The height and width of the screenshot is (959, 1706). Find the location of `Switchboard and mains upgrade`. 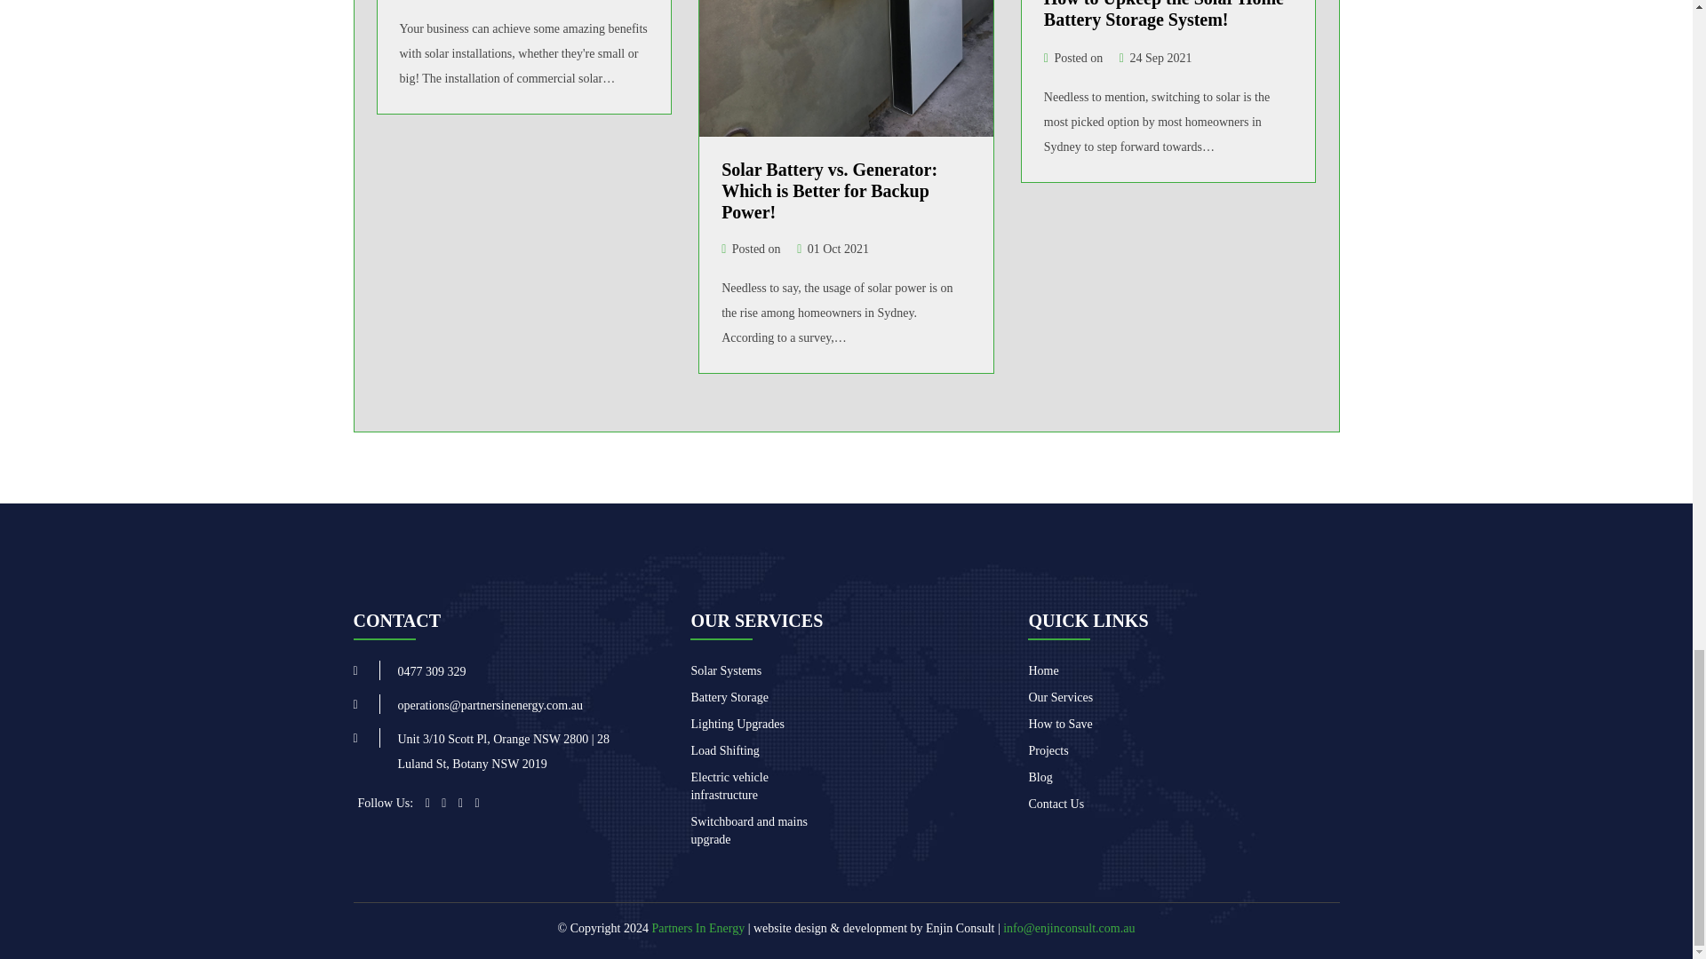

Switchboard and mains upgrade is located at coordinates (748, 830).